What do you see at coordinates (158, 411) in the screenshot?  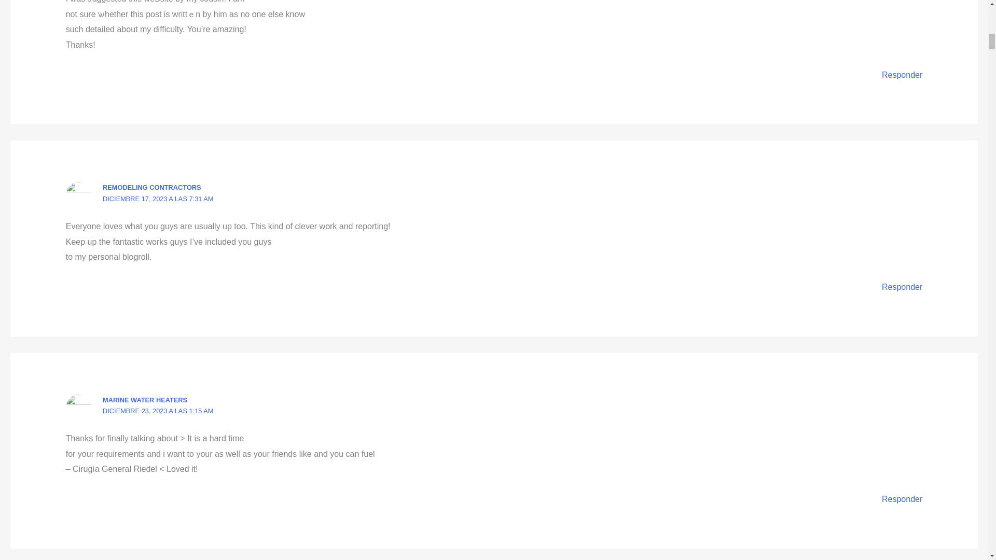 I see `DICIEMBRE 23, 2023 A LAS 1:15 AM` at bounding box center [158, 411].